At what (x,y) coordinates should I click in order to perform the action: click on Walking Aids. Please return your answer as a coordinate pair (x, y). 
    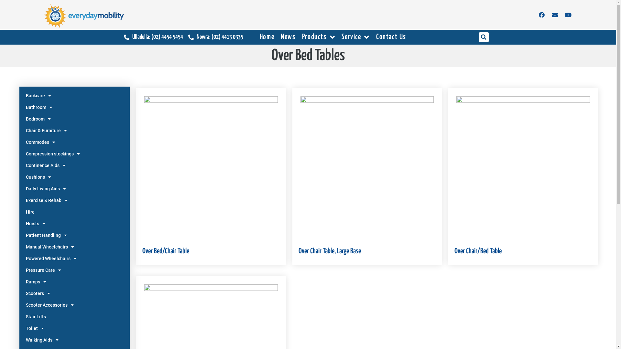
    Looking at the image, I should click on (74, 340).